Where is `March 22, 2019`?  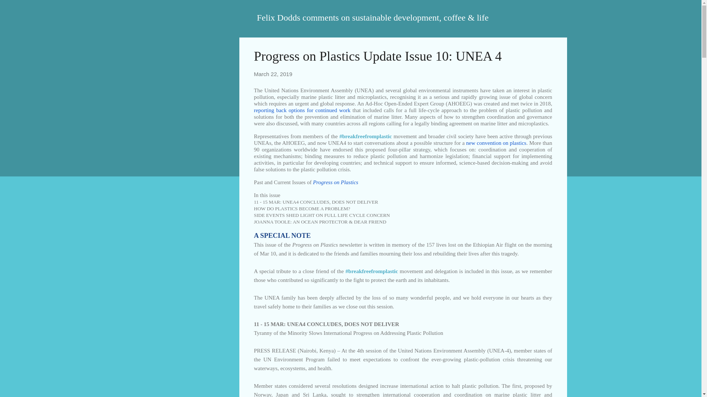
March 22, 2019 is located at coordinates (273, 74).